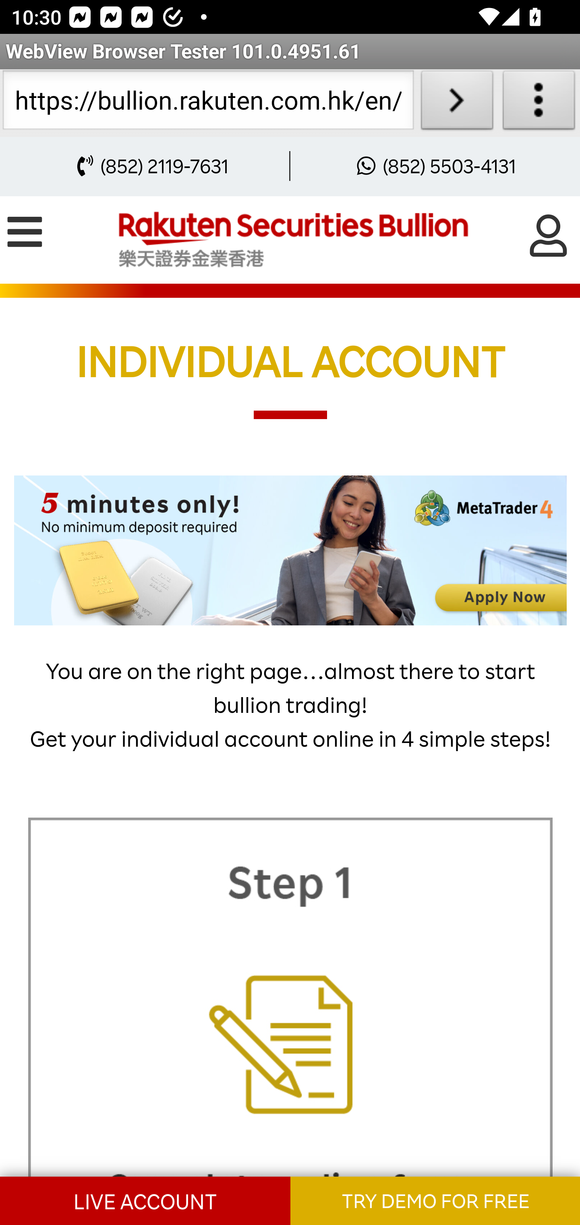  I want to click on personalDetail?request_locale=zh_TW, so click(291, 550).